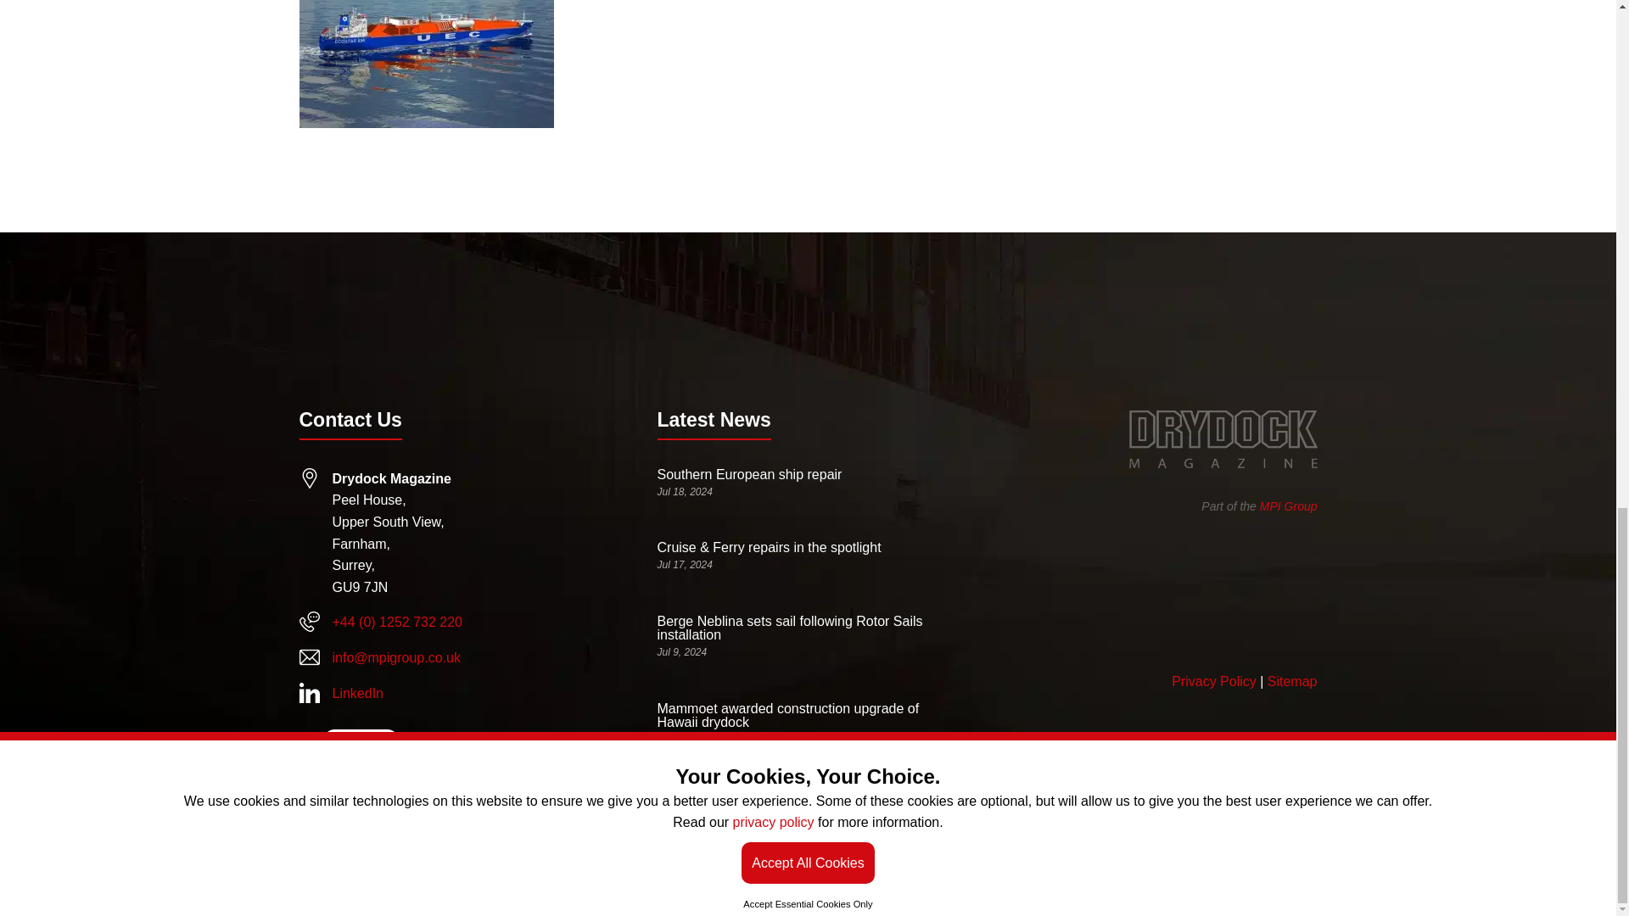 Image resolution: width=1629 pixels, height=916 pixels. Describe the element at coordinates (748, 474) in the screenshot. I see `Southern European ship repair` at that location.